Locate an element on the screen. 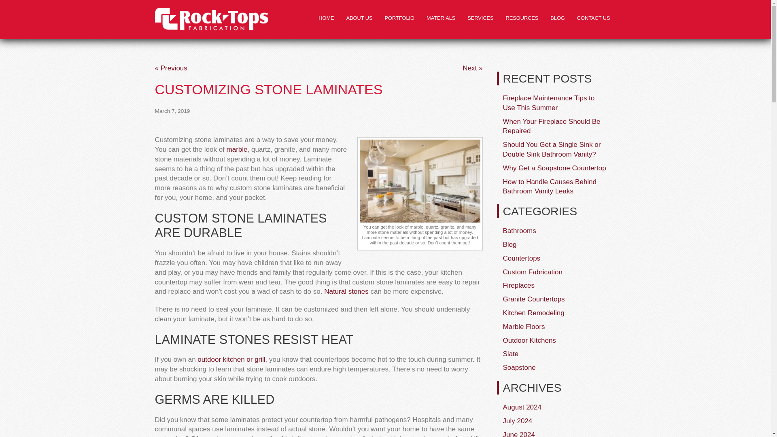 This screenshot has height=437, width=777. Rock Tops Fabrication is located at coordinates (211, 19).